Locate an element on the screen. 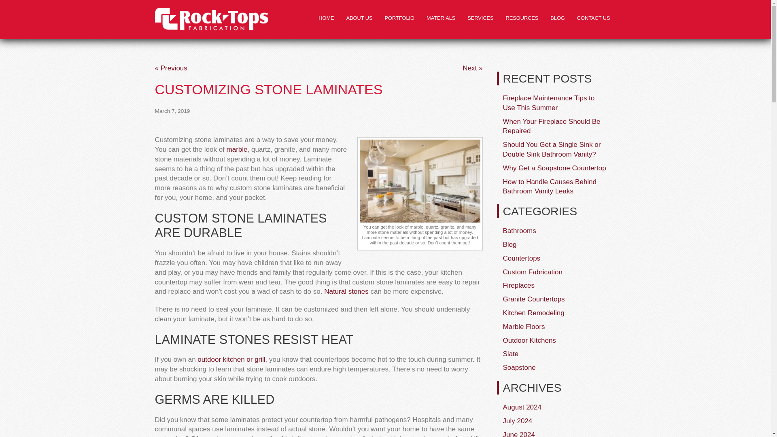 This screenshot has height=437, width=777. Rock Tops Fabrication is located at coordinates (211, 19).